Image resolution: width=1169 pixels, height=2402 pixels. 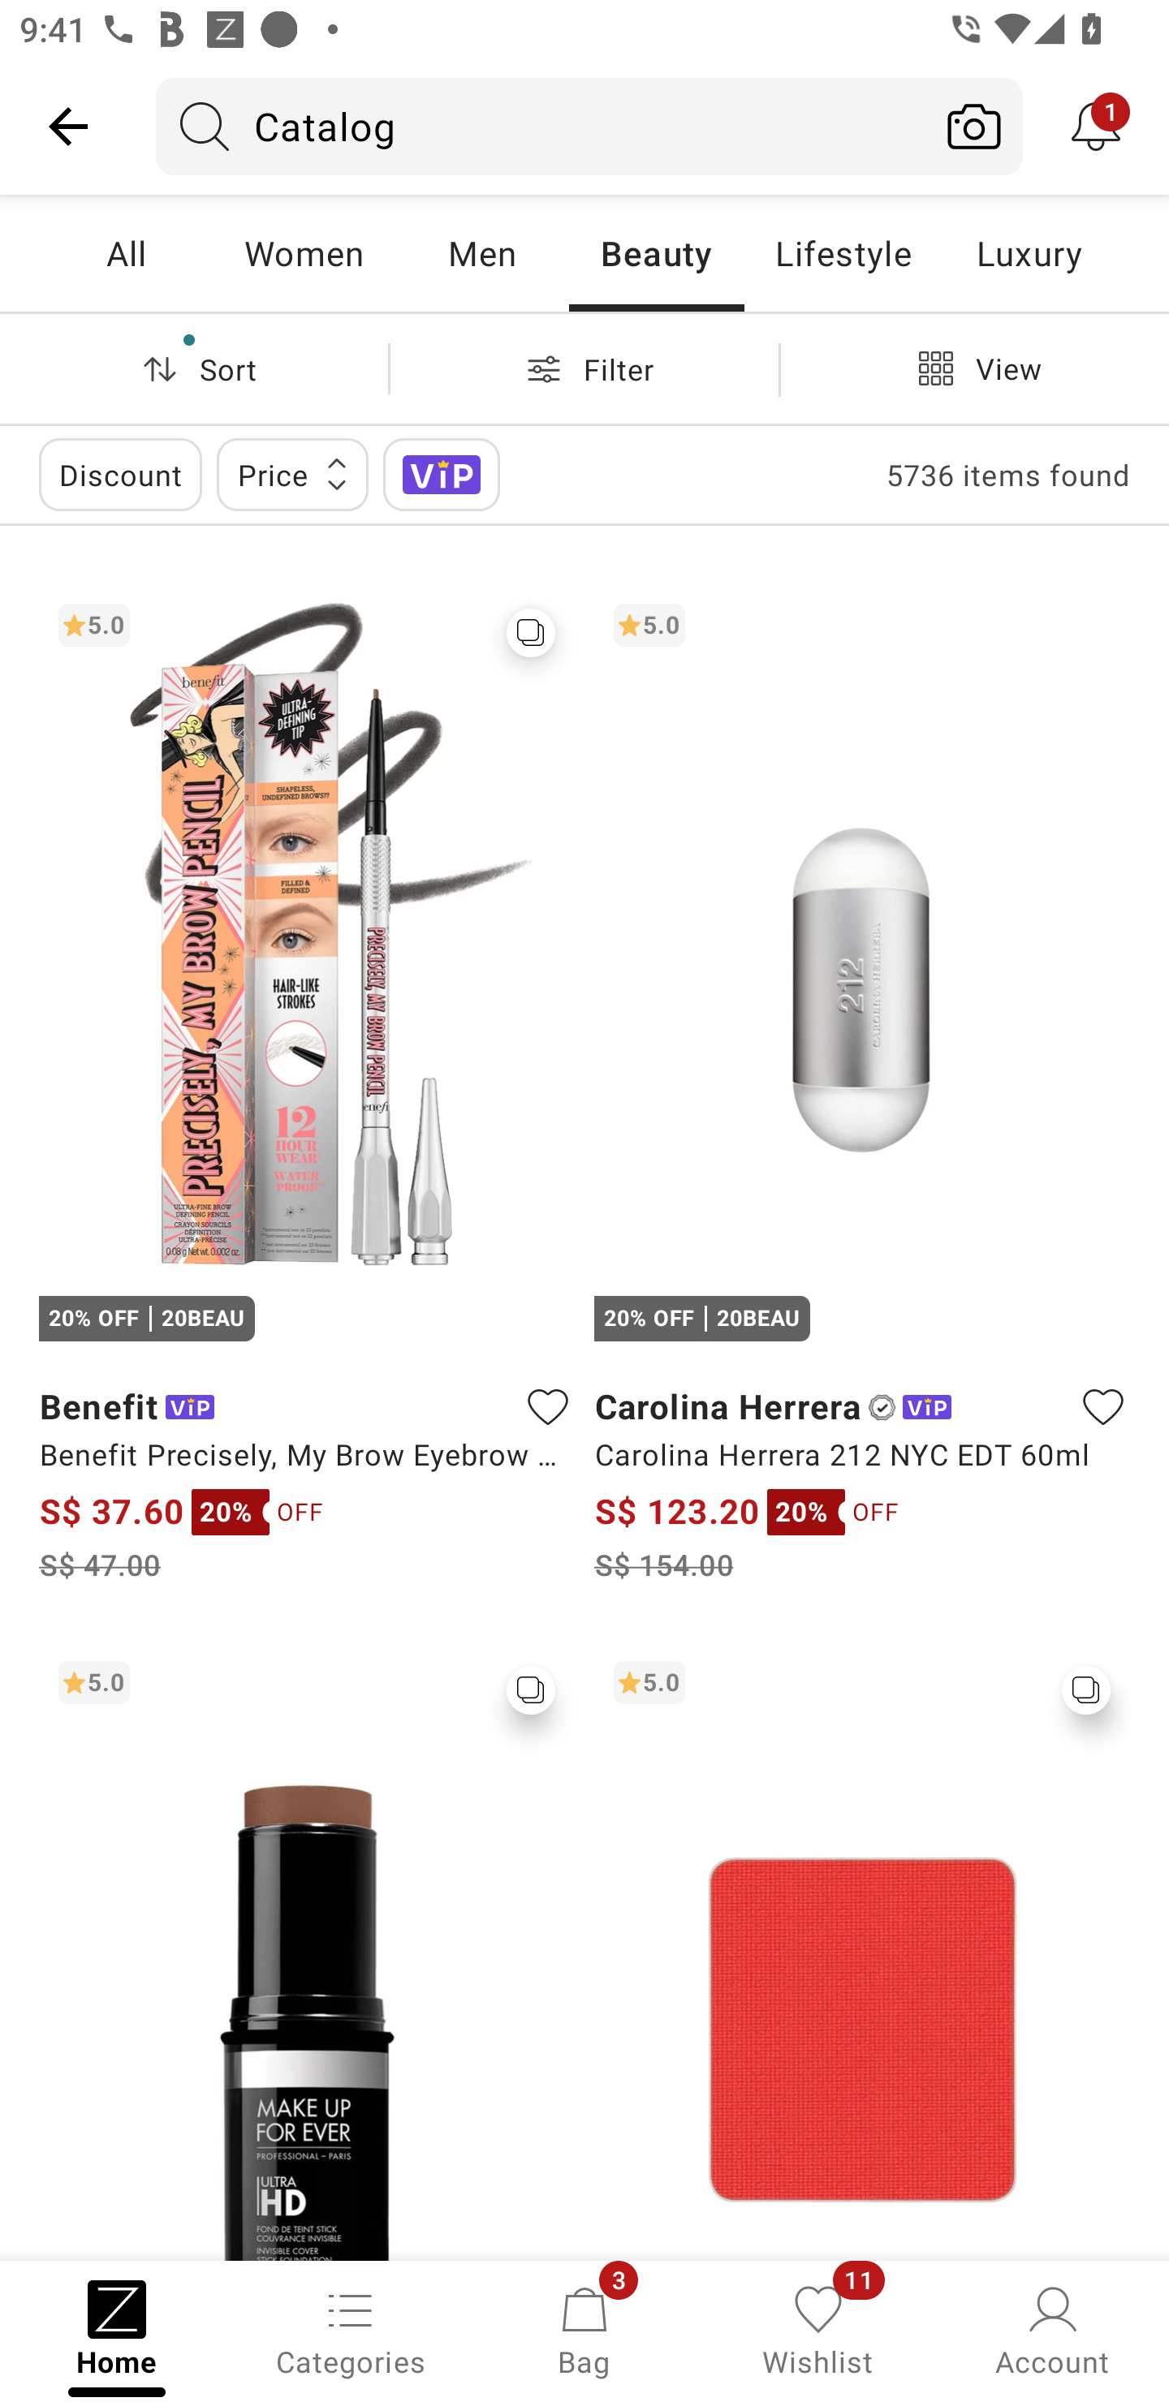 What do you see at coordinates (120, 474) in the screenshot?
I see `Discount` at bounding box center [120, 474].